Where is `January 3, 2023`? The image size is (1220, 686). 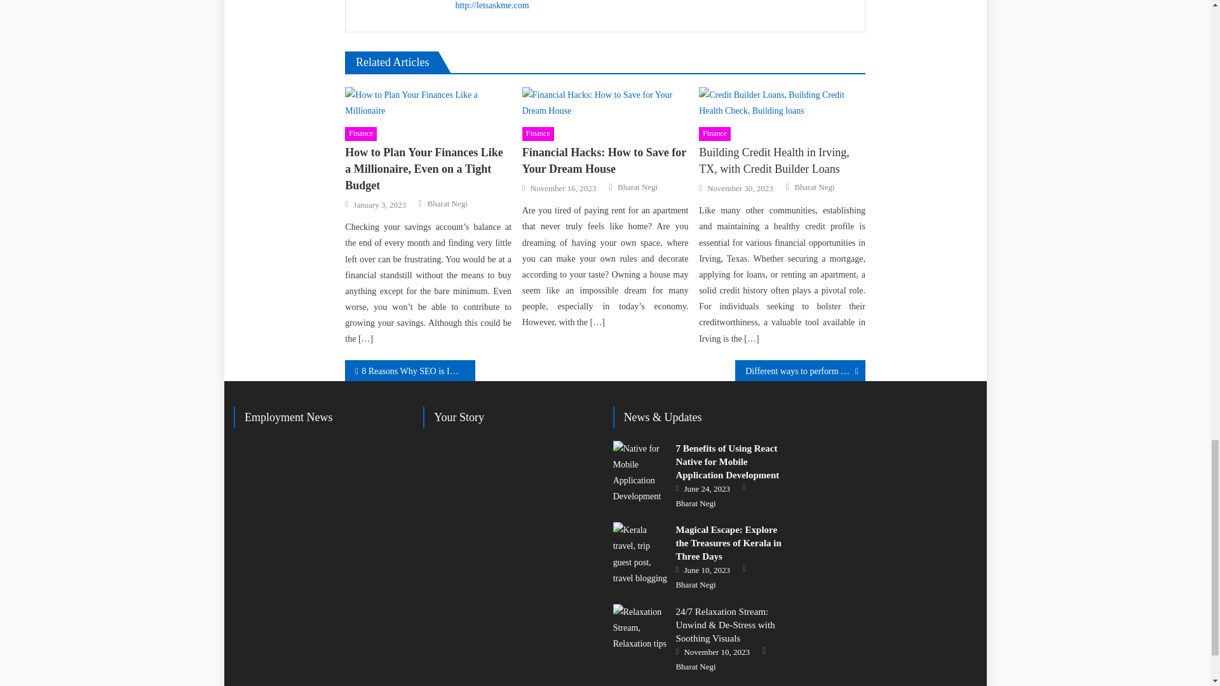 January 3, 2023 is located at coordinates (380, 205).